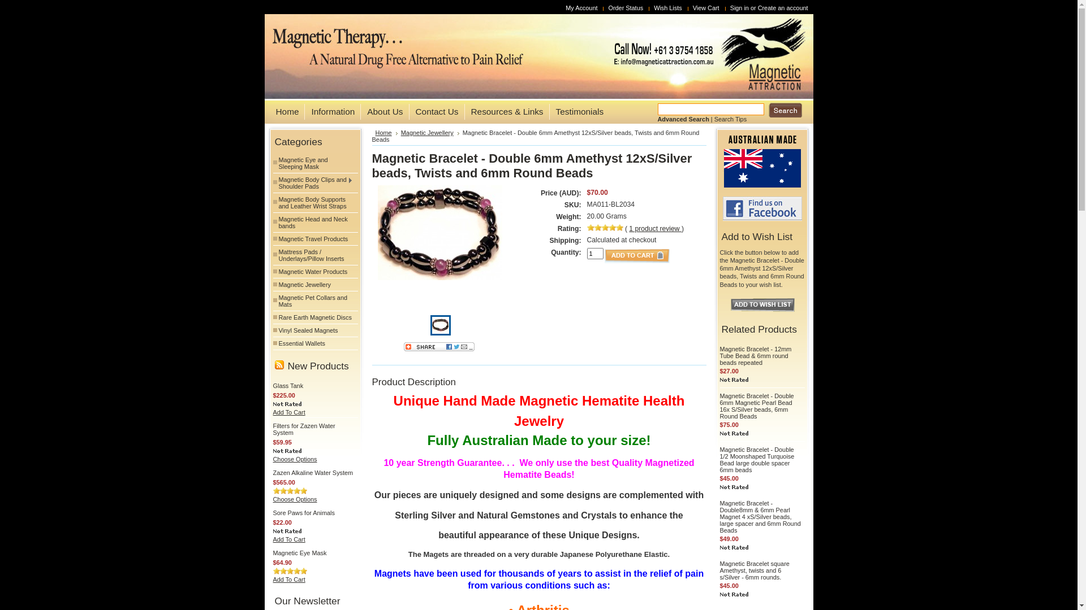  Describe the element at coordinates (387, 133) in the screenshot. I see `Home` at that location.